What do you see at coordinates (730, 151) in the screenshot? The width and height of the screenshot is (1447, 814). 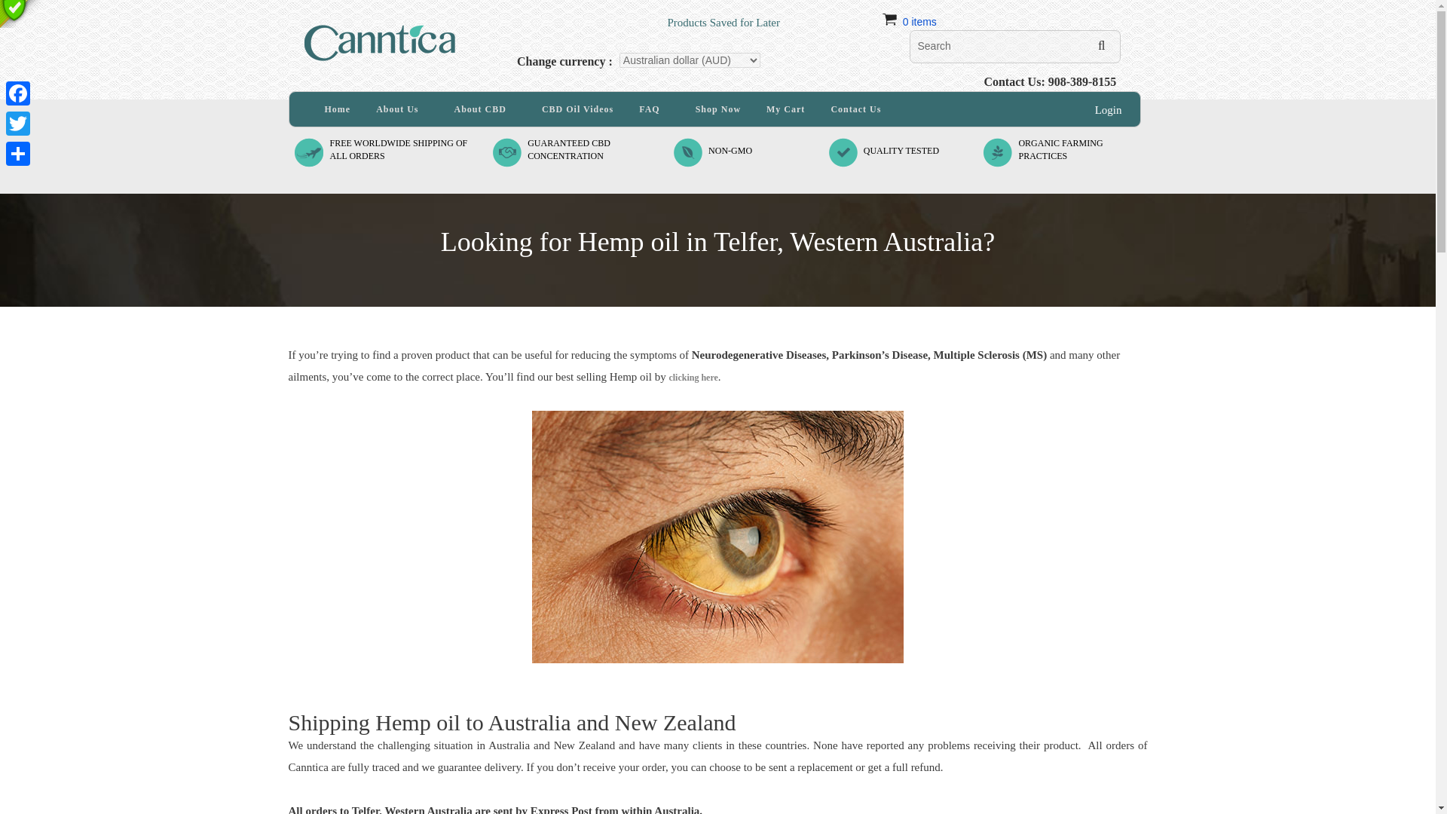 I see `Home` at bounding box center [730, 151].